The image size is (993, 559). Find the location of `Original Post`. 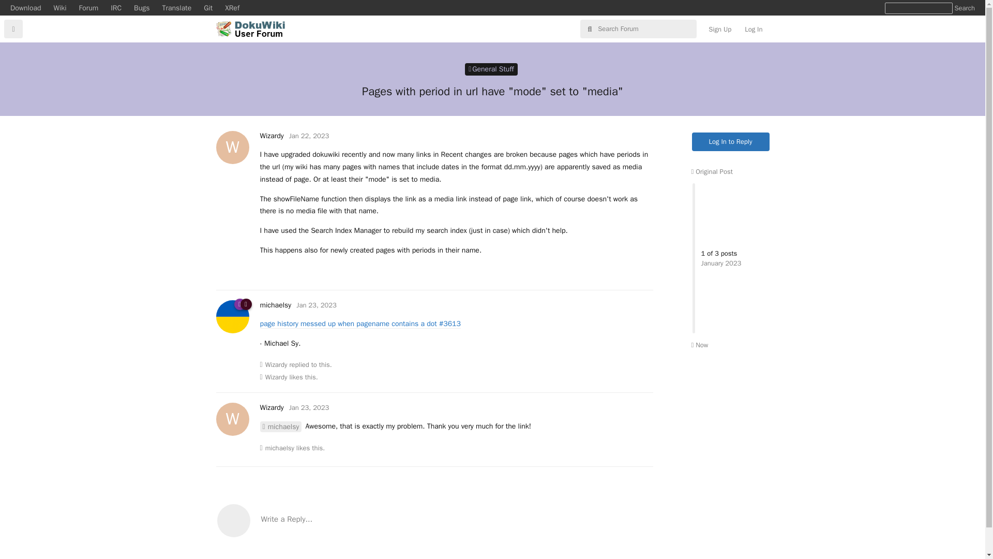

Original Post is located at coordinates (279, 448).